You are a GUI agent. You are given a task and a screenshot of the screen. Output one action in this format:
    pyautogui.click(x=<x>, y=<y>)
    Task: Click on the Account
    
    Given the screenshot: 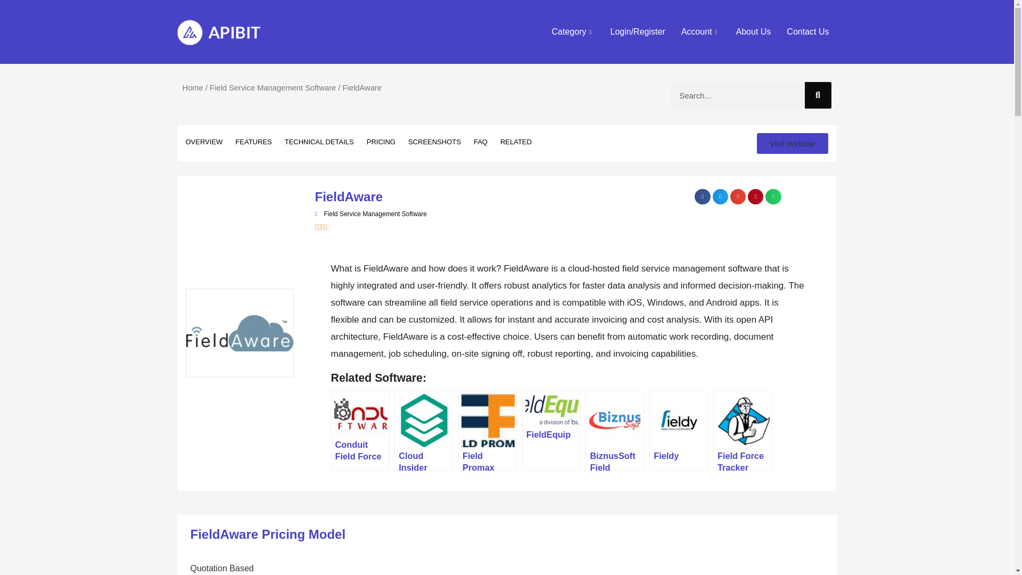 What is the action you would take?
    pyautogui.click(x=700, y=32)
    